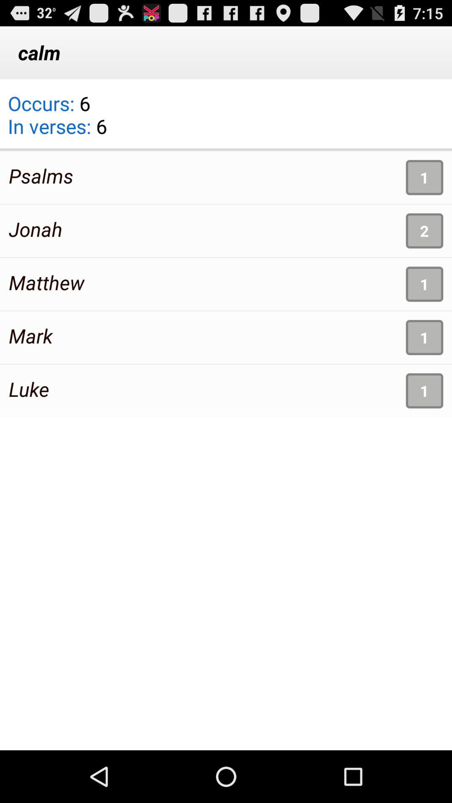  Describe the element at coordinates (29, 389) in the screenshot. I see `press the luke` at that location.